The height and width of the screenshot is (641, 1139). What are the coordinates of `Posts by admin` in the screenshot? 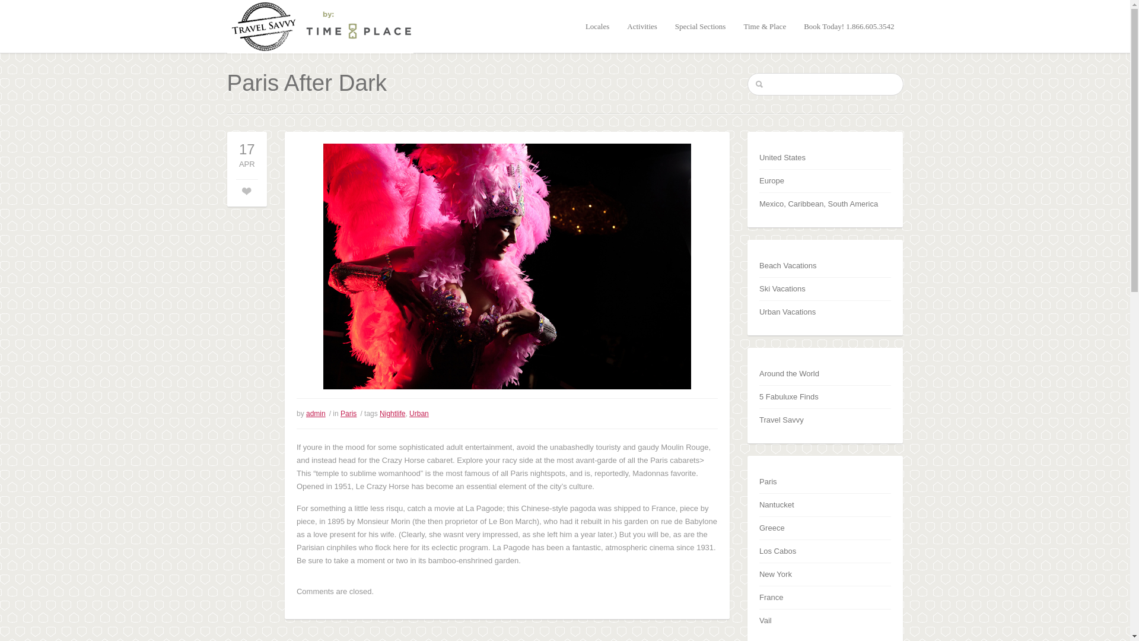 It's located at (316, 414).